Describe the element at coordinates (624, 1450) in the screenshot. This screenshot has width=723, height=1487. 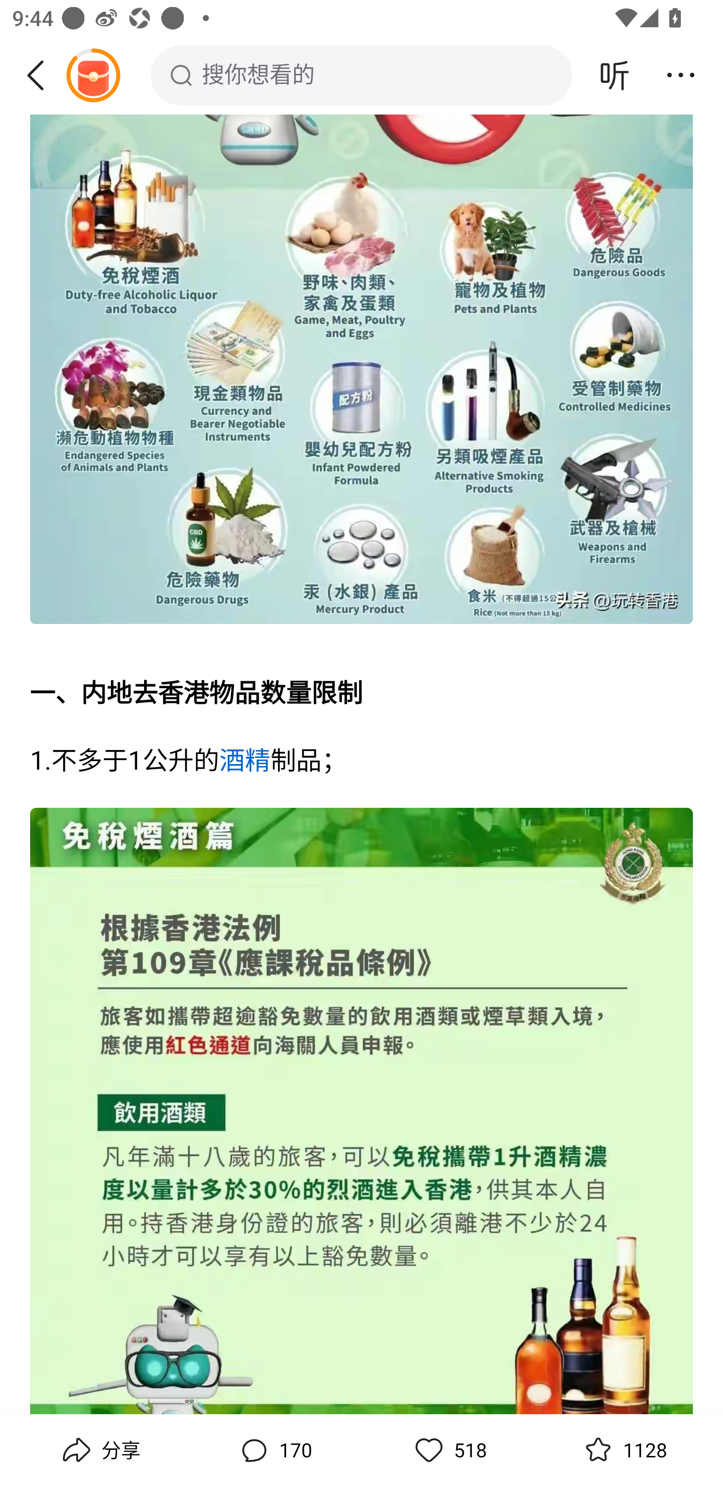
I see `收藏,1128 1128` at that location.